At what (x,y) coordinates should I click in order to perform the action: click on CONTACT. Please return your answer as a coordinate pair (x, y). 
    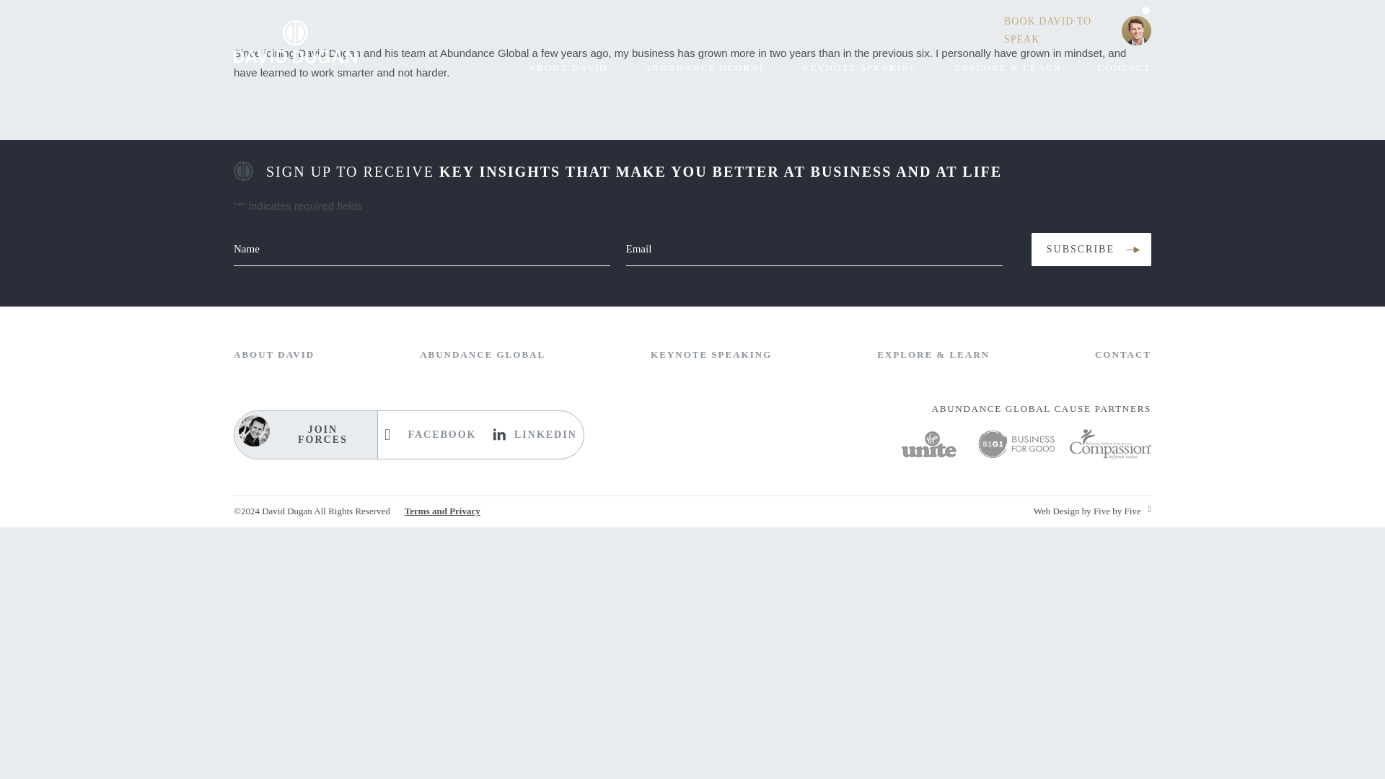
    Looking at the image, I should click on (1122, 351).